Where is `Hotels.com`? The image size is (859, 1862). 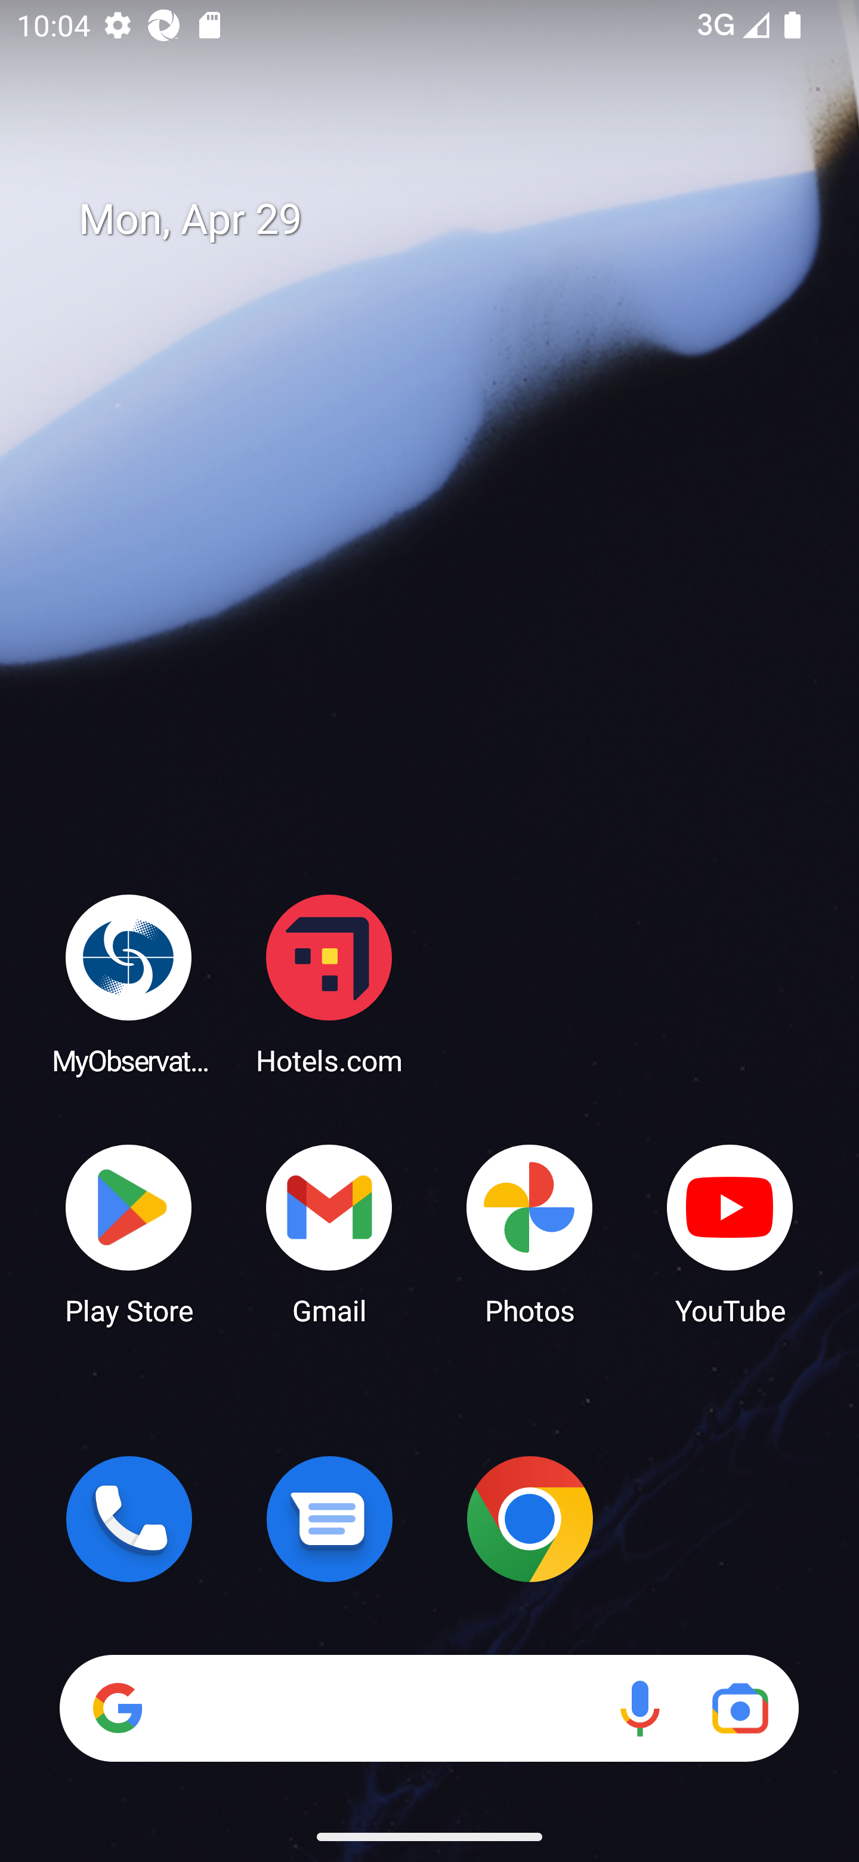 Hotels.com is located at coordinates (329, 984).